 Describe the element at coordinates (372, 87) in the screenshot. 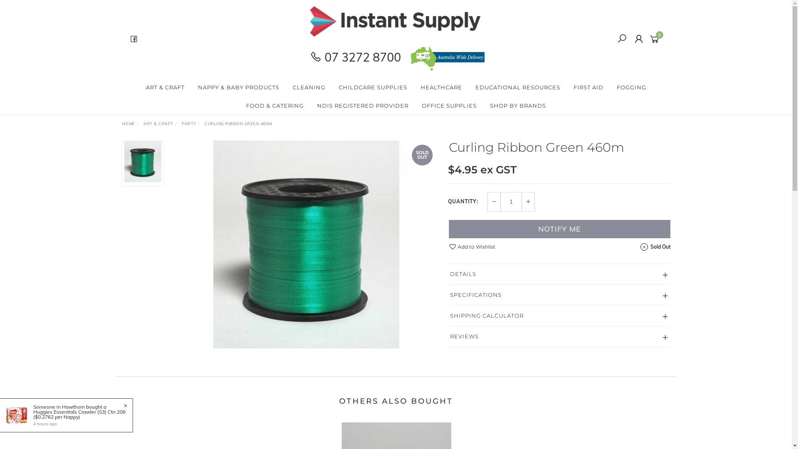

I see `CHILDCARE SUPPLIES` at that location.